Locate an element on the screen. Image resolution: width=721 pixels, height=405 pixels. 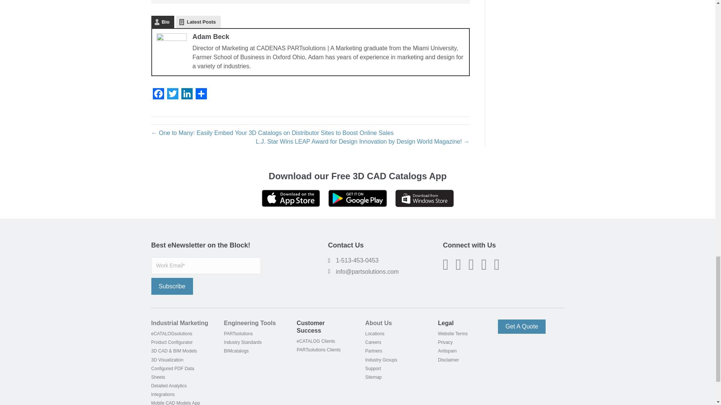
Industrial Marketing is located at coordinates (179, 323).